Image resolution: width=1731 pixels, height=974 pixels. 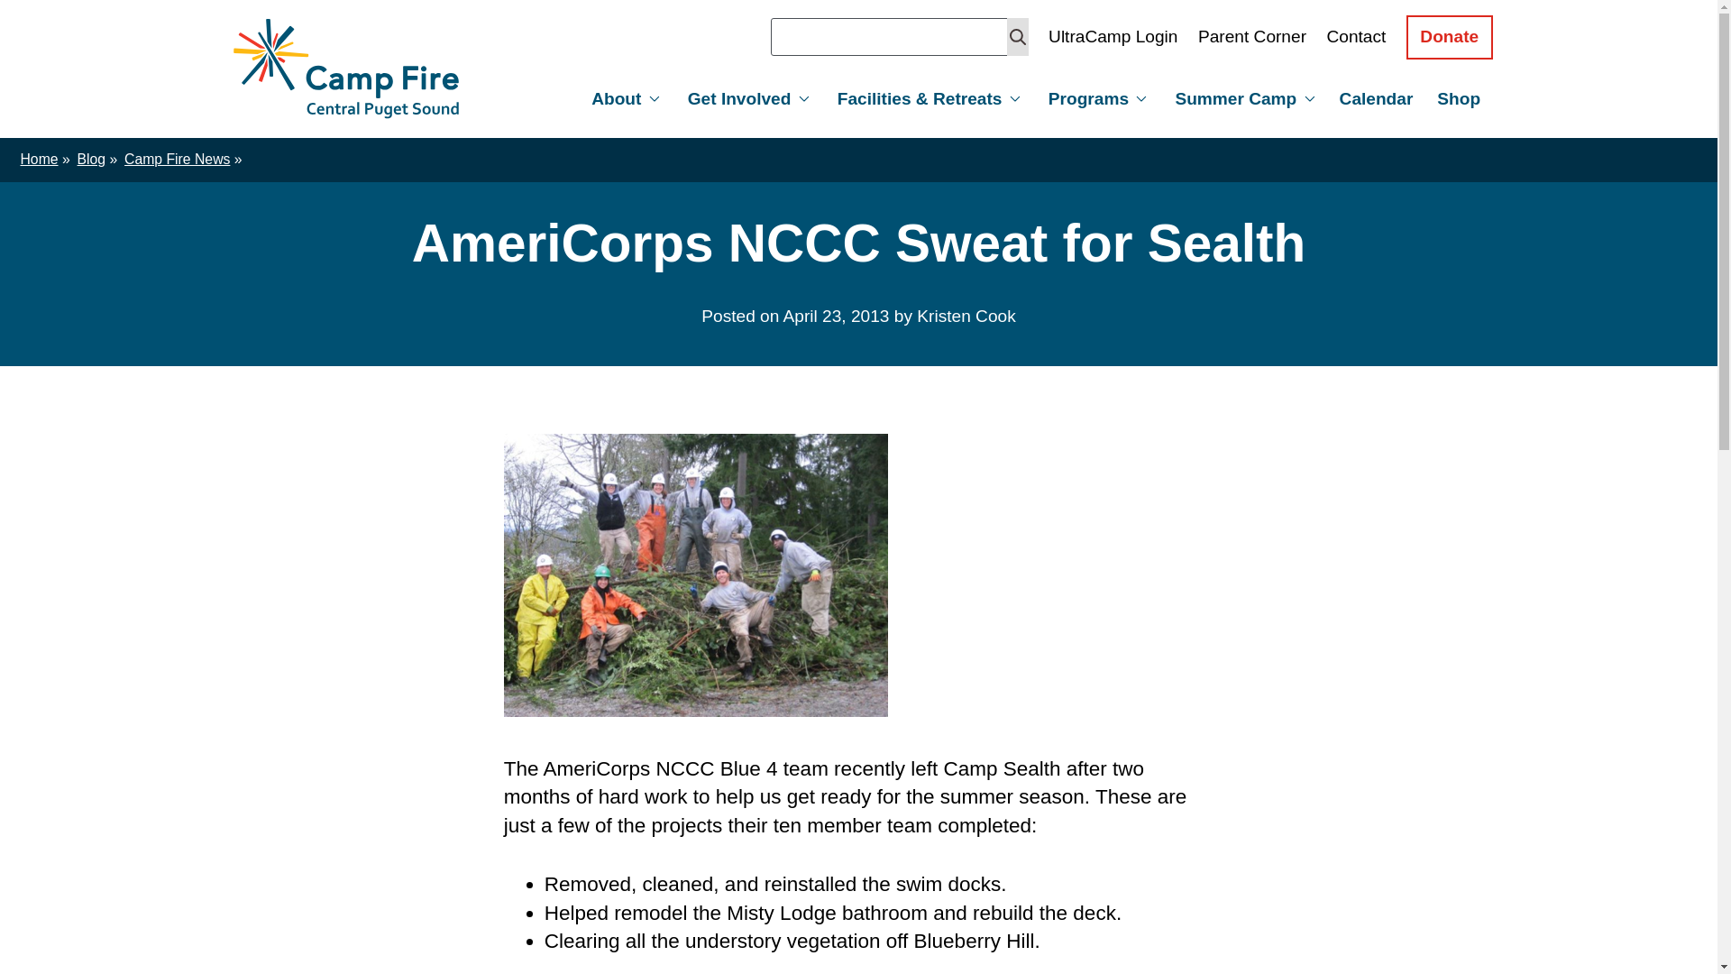 What do you see at coordinates (1095, 98) in the screenshot?
I see `Programs` at bounding box center [1095, 98].